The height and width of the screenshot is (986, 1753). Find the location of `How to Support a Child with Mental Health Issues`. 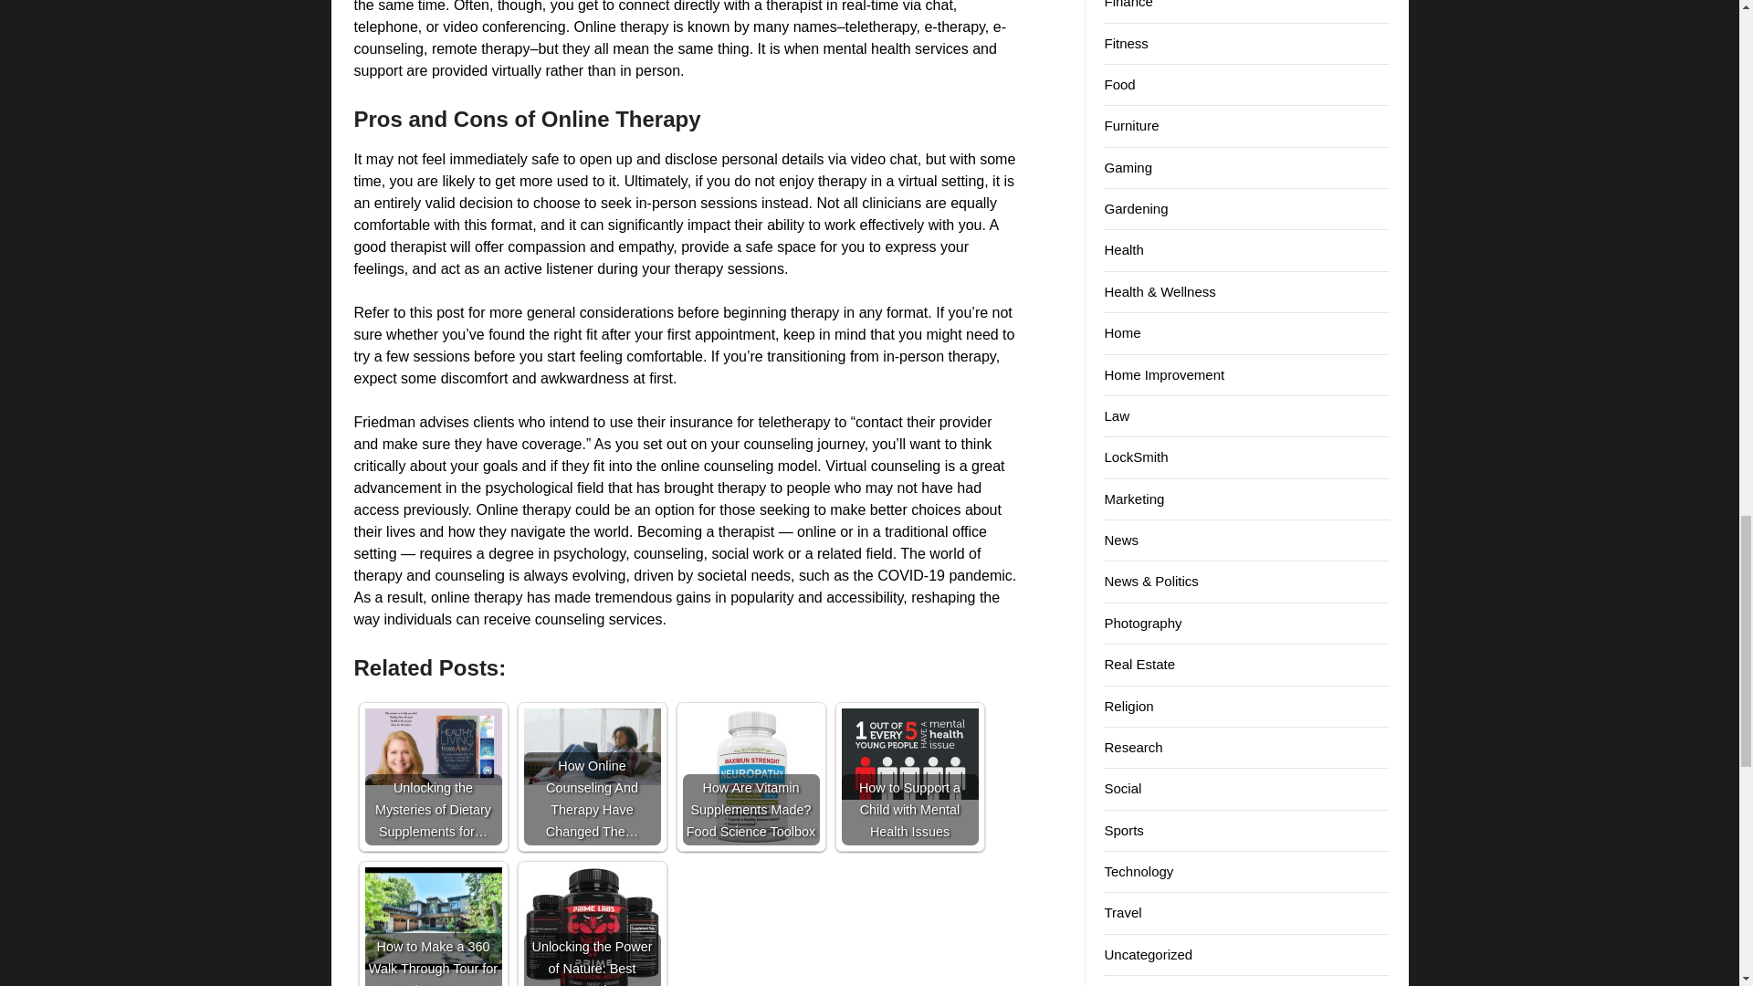

How to Support a Child with Mental Health Issues is located at coordinates (909, 776).